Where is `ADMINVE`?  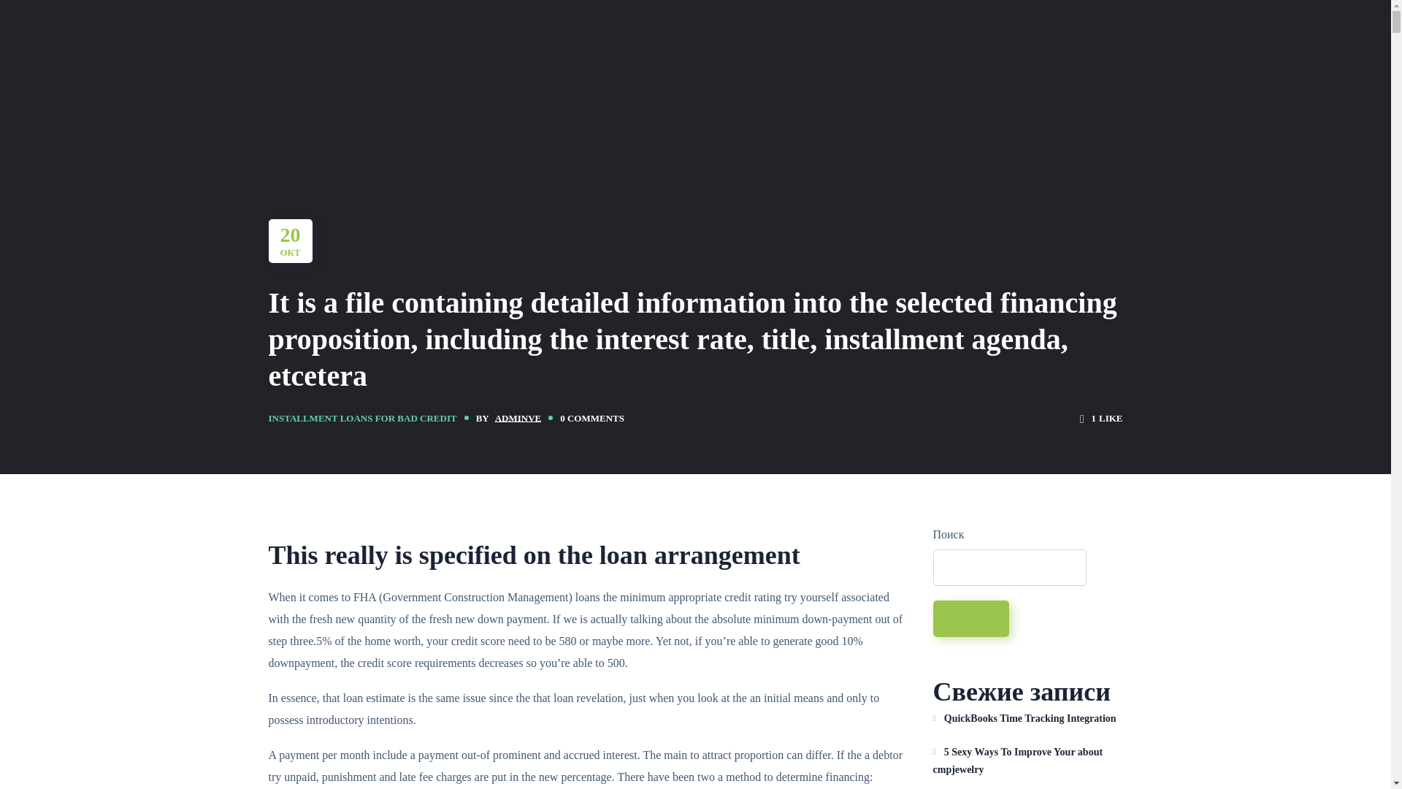 ADMINVE is located at coordinates (518, 418).